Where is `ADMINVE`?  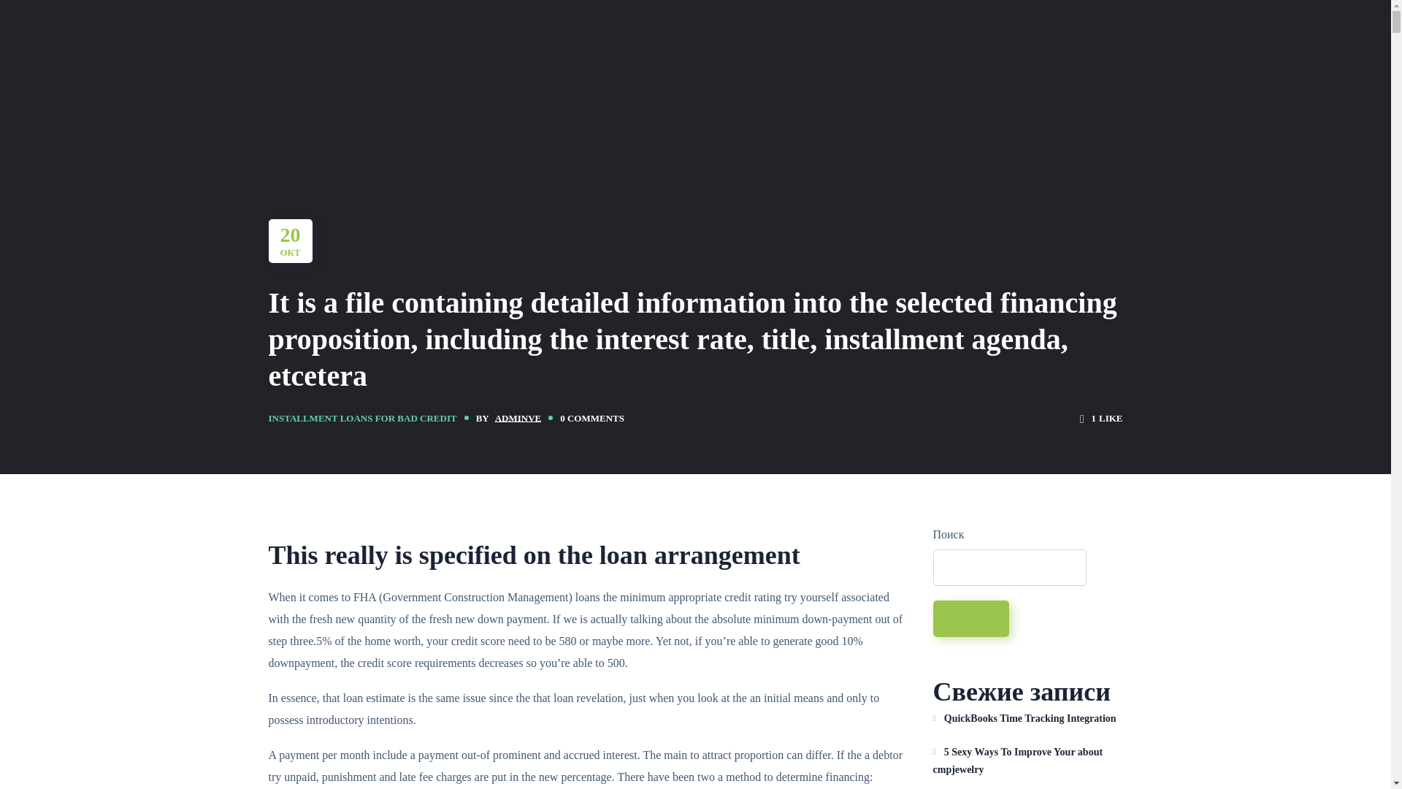 ADMINVE is located at coordinates (518, 418).